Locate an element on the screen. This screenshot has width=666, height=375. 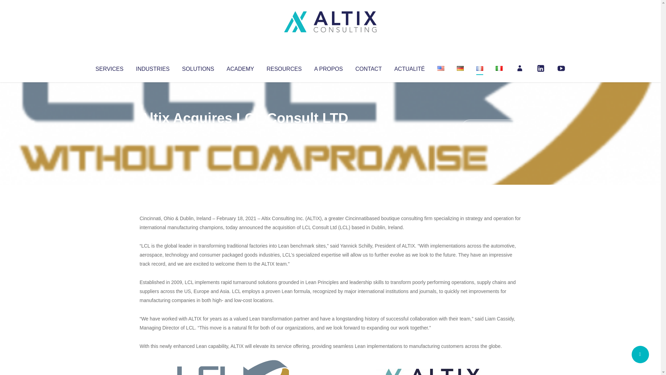
SOLUTIONS is located at coordinates (198, 67).